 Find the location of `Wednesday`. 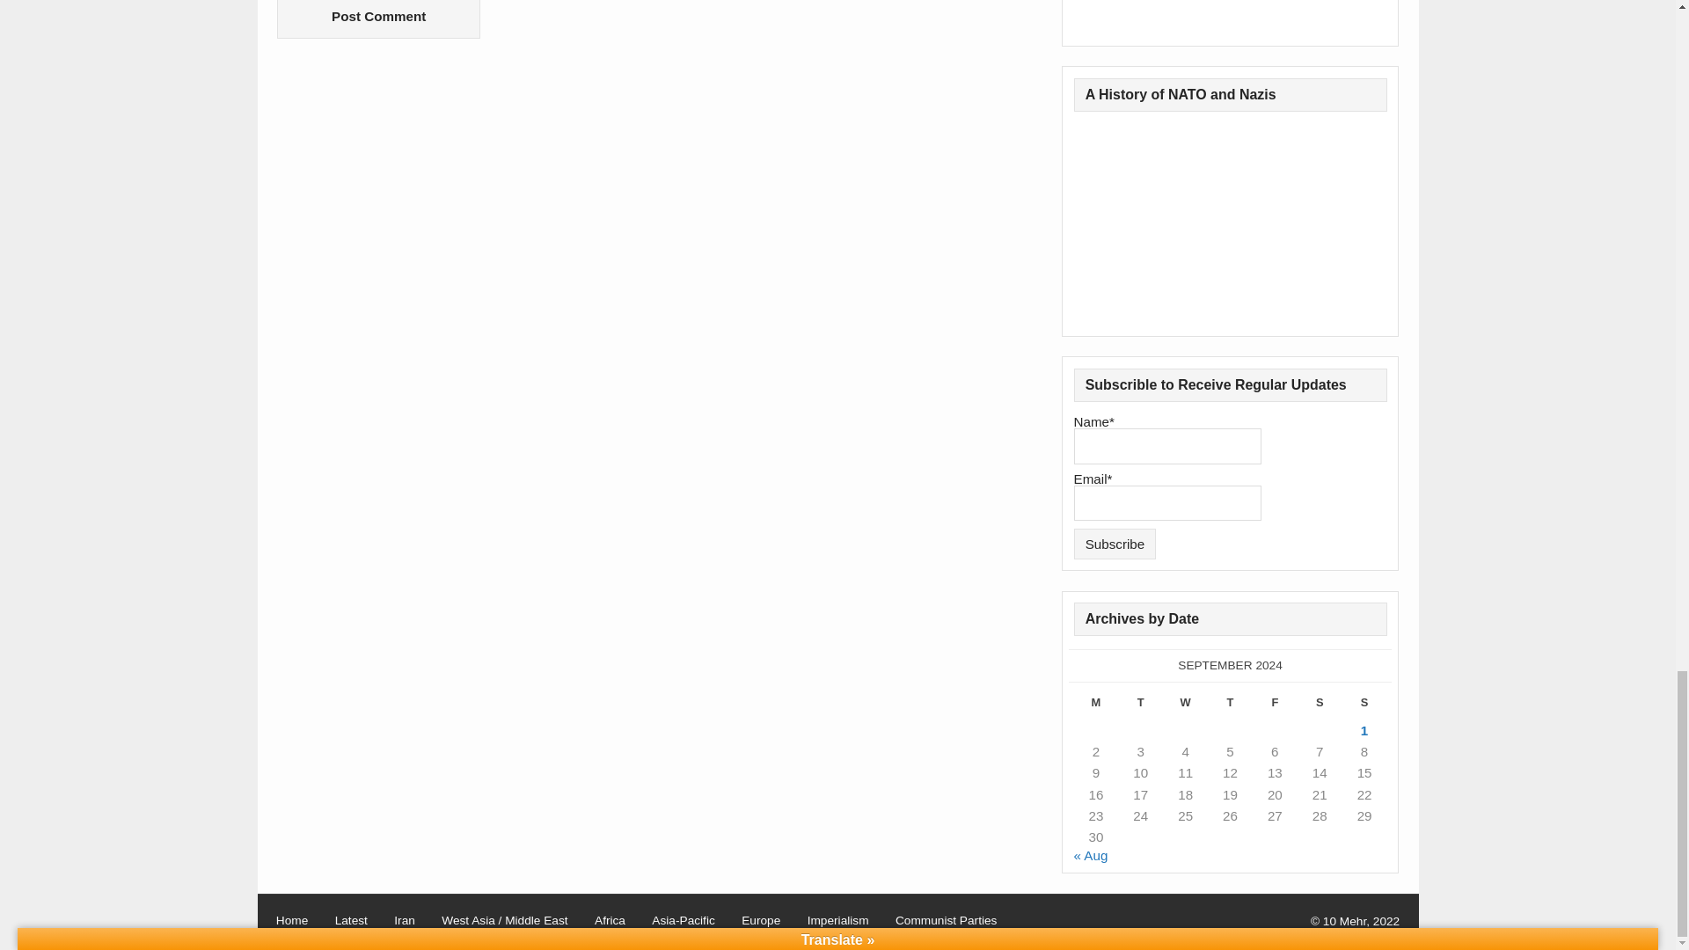

Wednesday is located at coordinates (1185, 705).